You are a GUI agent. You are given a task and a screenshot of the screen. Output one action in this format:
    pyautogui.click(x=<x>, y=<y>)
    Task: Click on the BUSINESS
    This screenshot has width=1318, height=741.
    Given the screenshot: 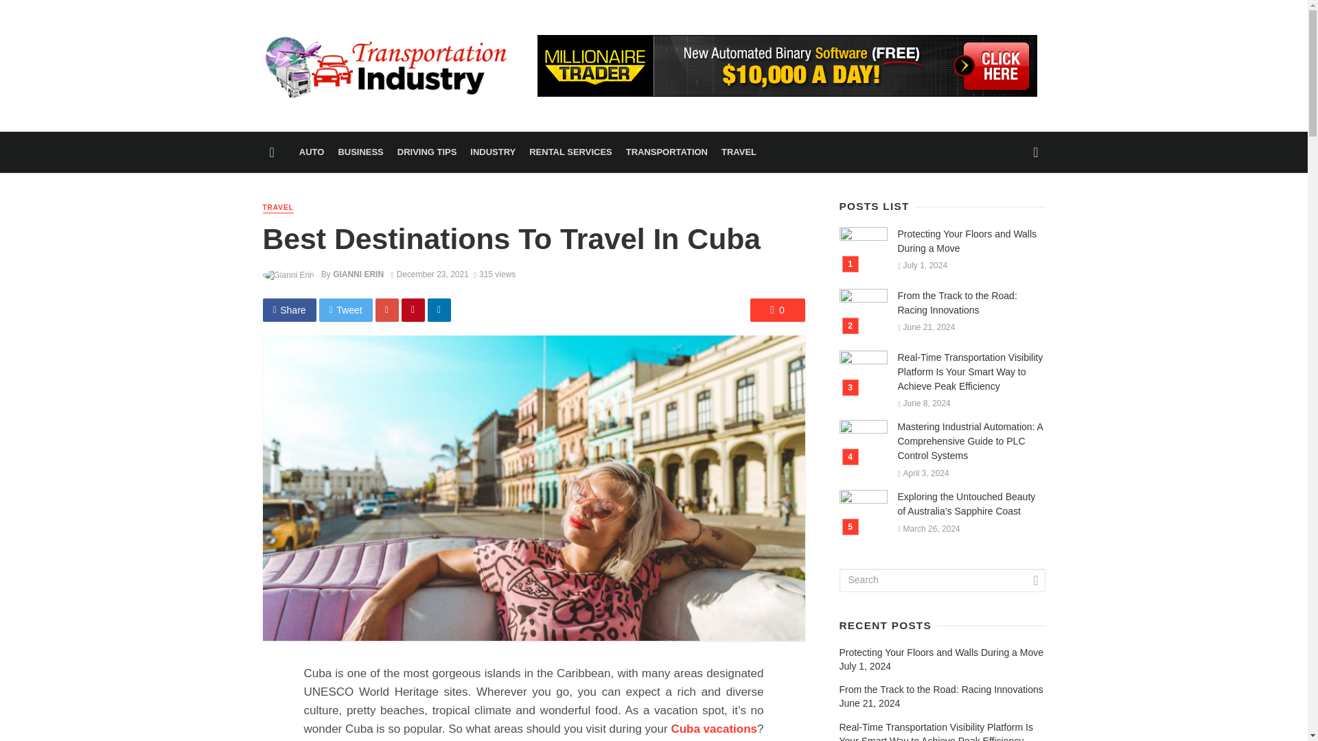 What is the action you would take?
    pyautogui.click(x=360, y=152)
    